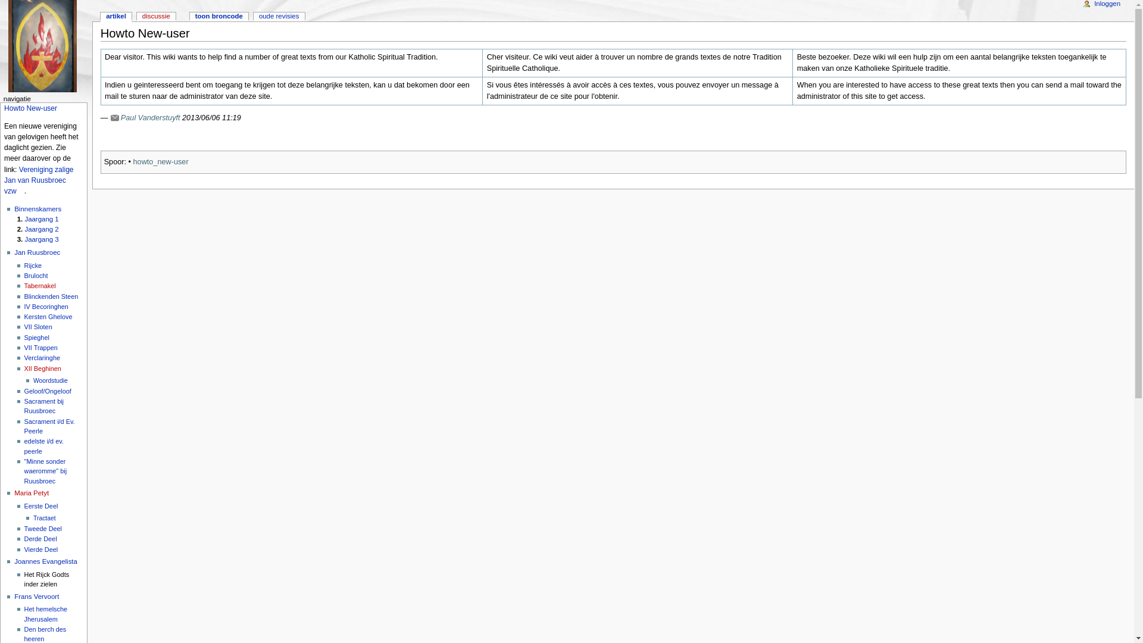  Describe the element at coordinates (40, 286) in the screenshot. I see `Tabernakel` at that location.